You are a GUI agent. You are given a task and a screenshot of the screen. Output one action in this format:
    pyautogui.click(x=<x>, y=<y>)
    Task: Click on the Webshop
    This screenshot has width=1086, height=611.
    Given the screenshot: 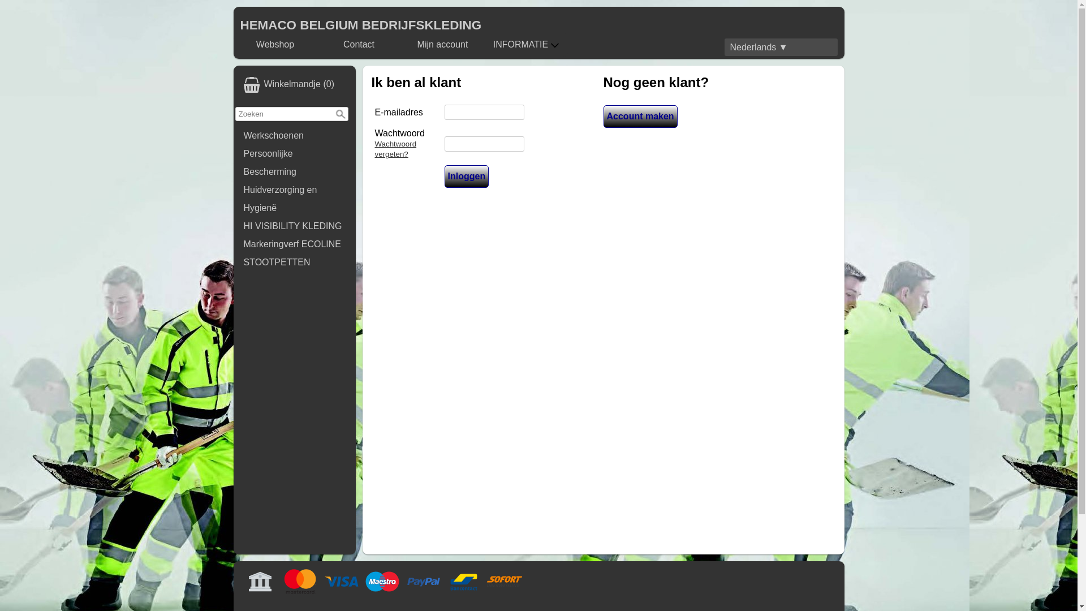 What is the action you would take?
    pyautogui.click(x=275, y=45)
    